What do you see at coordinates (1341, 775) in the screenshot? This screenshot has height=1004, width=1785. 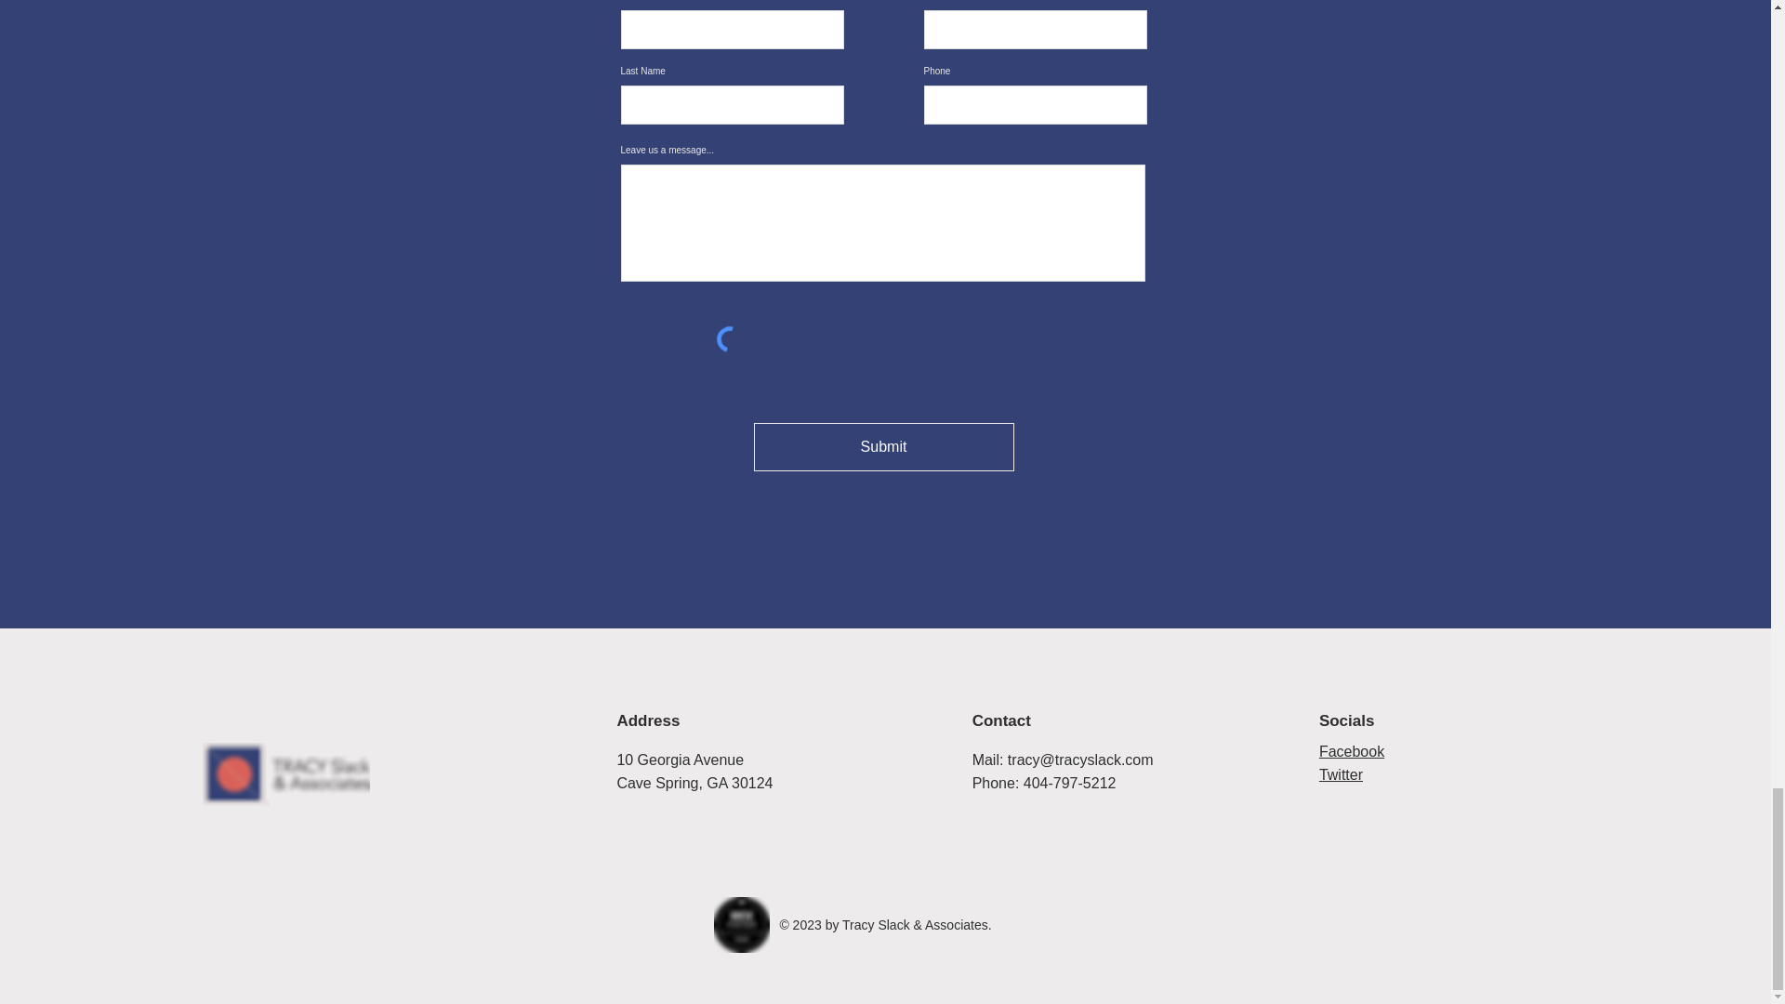 I see `Twitter` at bounding box center [1341, 775].